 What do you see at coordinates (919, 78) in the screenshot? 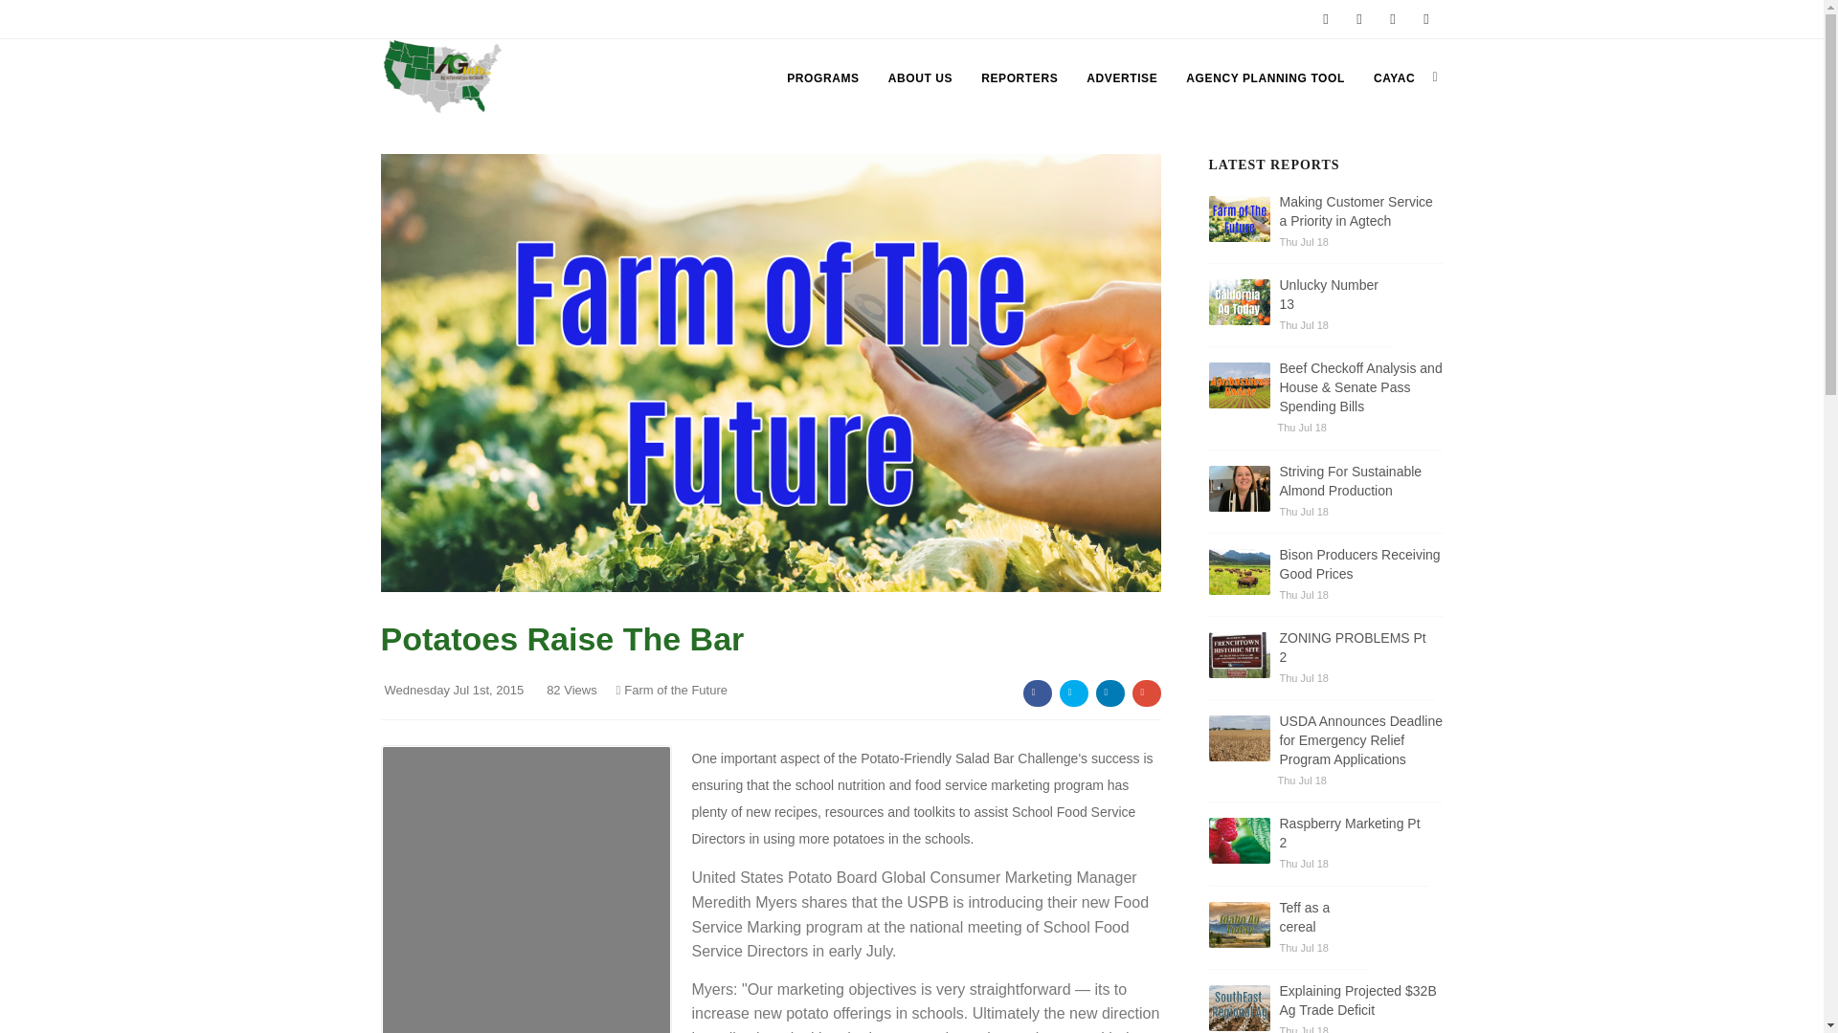
I see `ABOUT US` at bounding box center [919, 78].